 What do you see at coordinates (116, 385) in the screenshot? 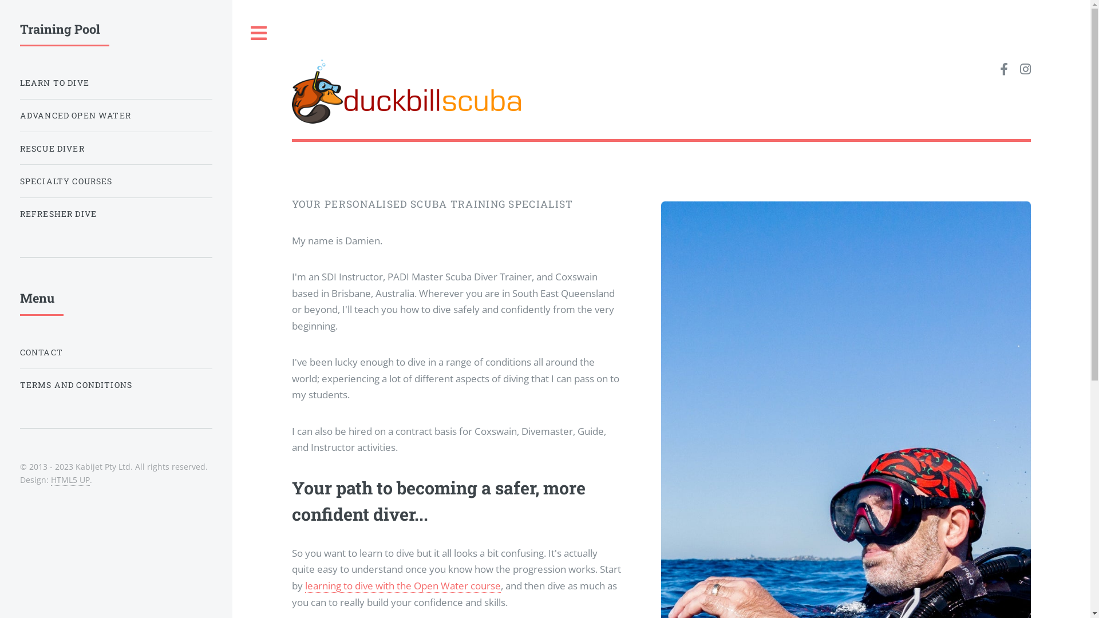
I see `TERMS AND CONDITIONS` at bounding box center [116, 385].